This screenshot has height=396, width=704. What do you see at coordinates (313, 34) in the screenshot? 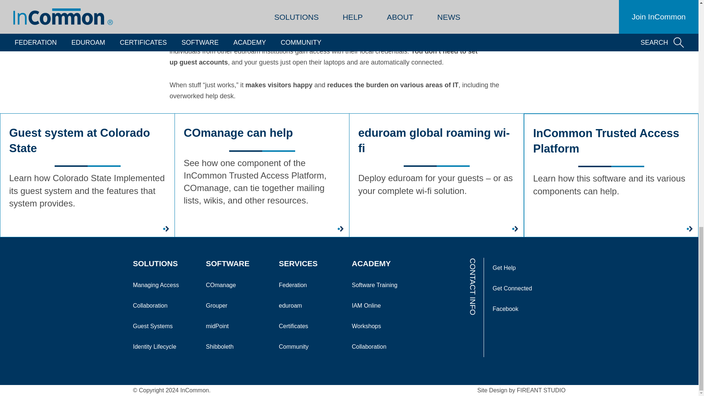
I see `eduroam, a global roaming wi-fi service` at bounding box center [313, 34].